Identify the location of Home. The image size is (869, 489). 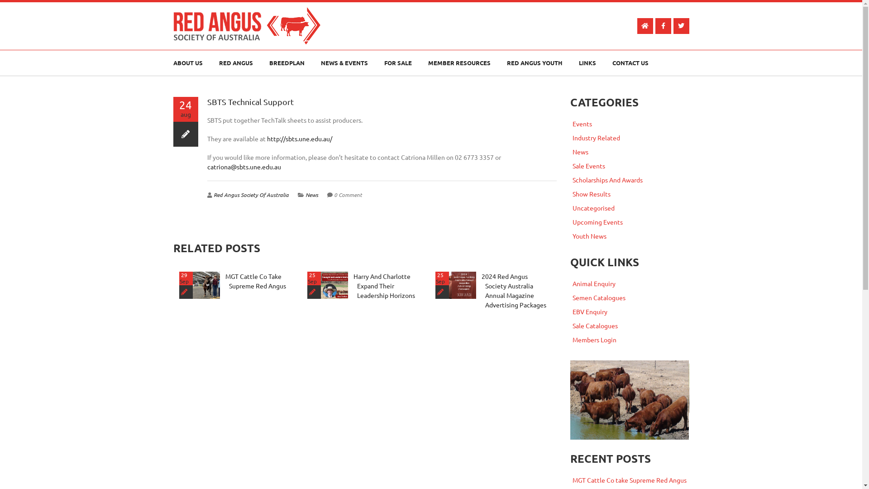
(566, 25).